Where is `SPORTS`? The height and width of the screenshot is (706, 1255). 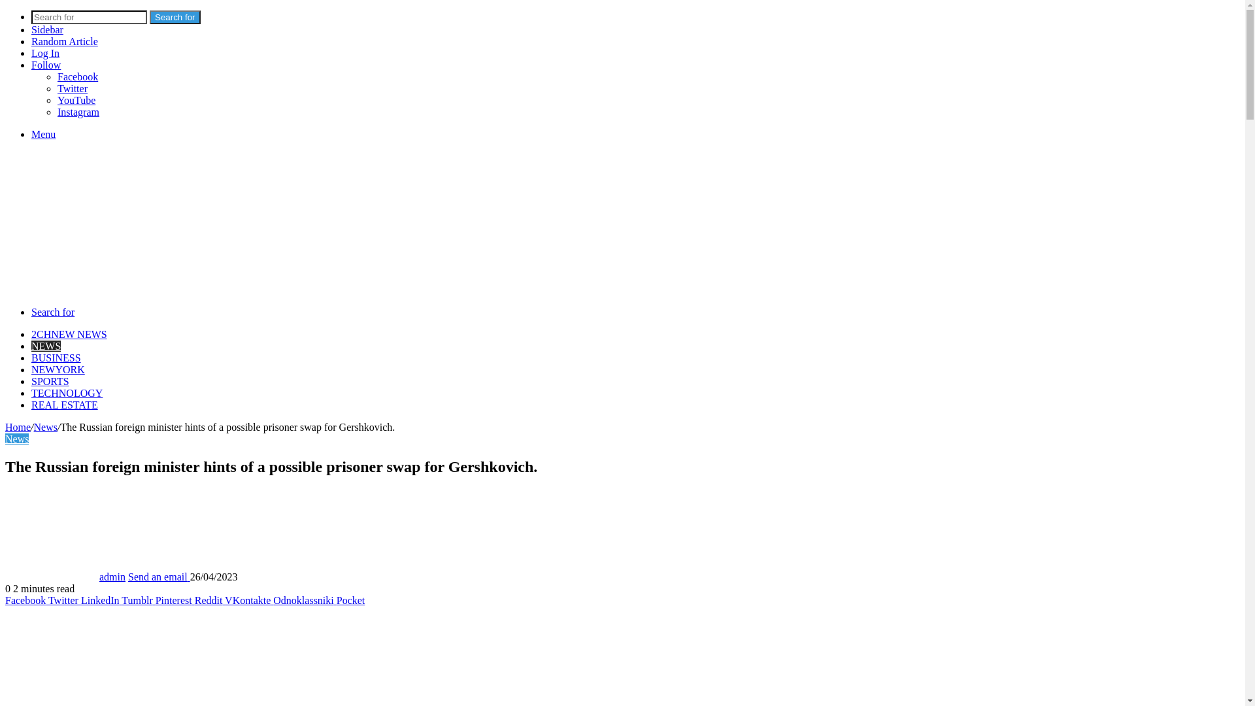 SPORTS is located at coordinates (50, 382).